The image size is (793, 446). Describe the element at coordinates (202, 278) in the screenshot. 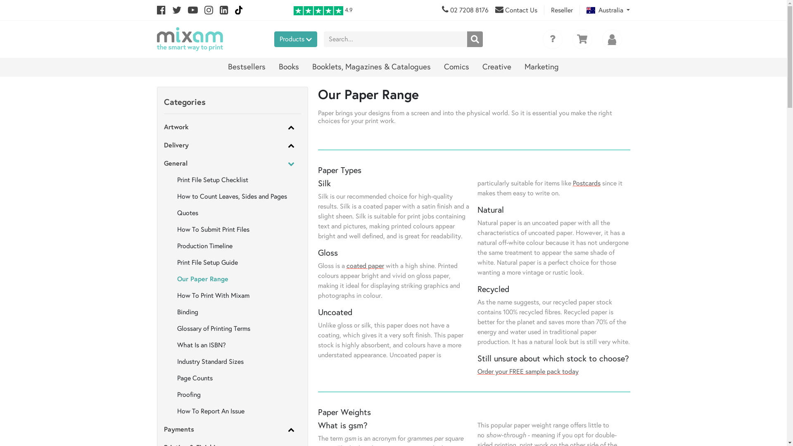

I see `Our Paper Range` at that location.